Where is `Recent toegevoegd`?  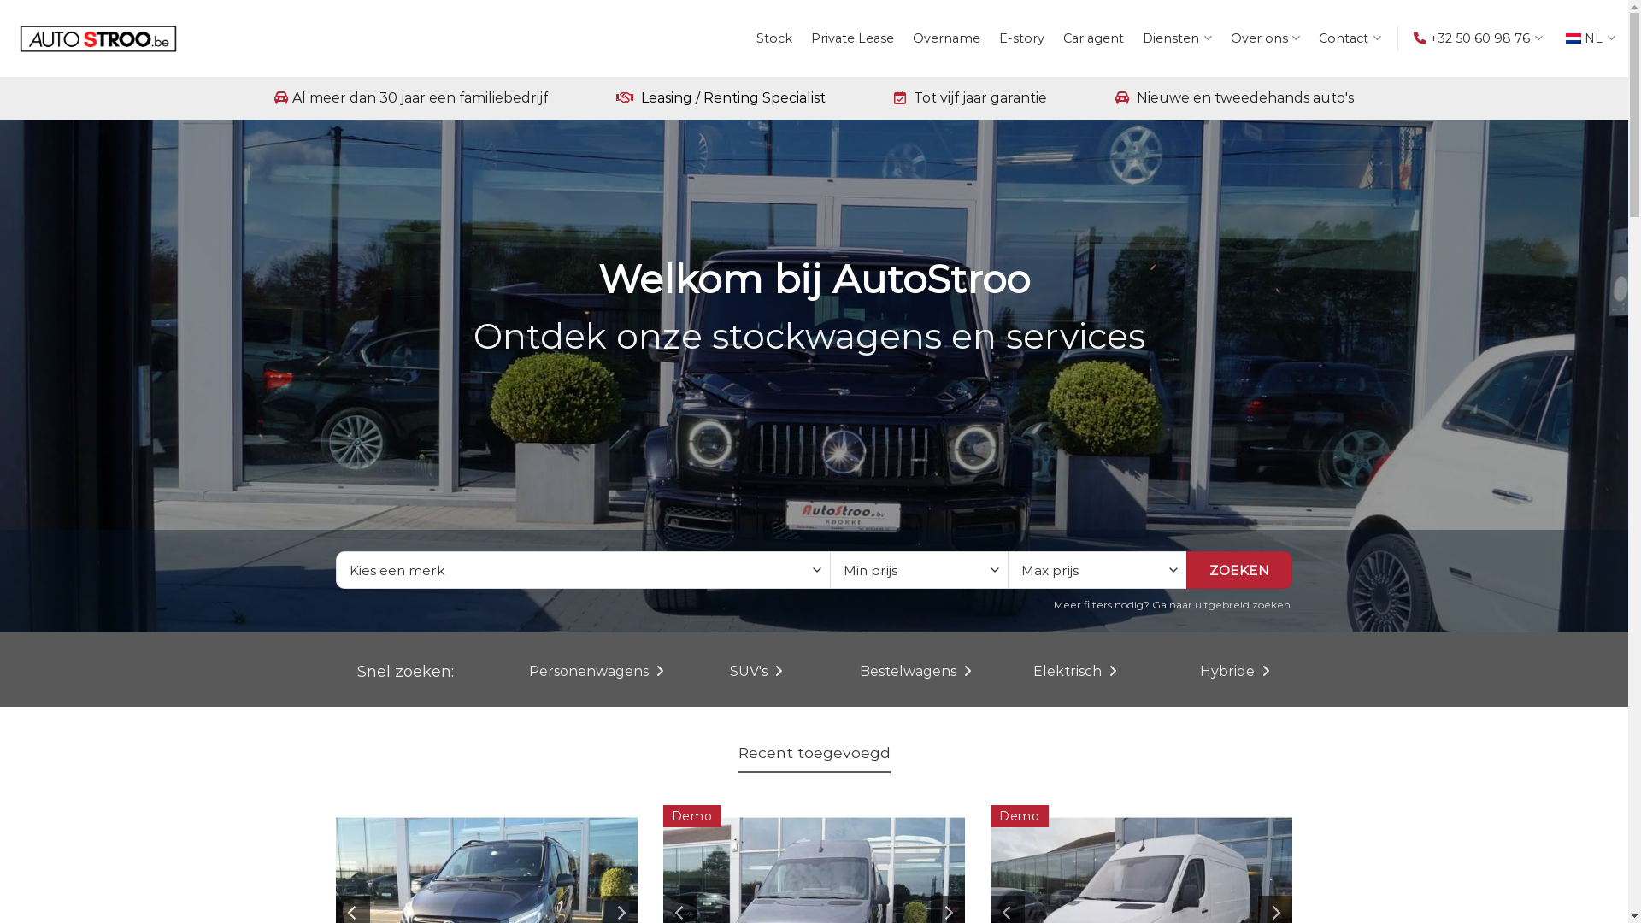 Recent toegevoegd is located at coordinates (815, 752).